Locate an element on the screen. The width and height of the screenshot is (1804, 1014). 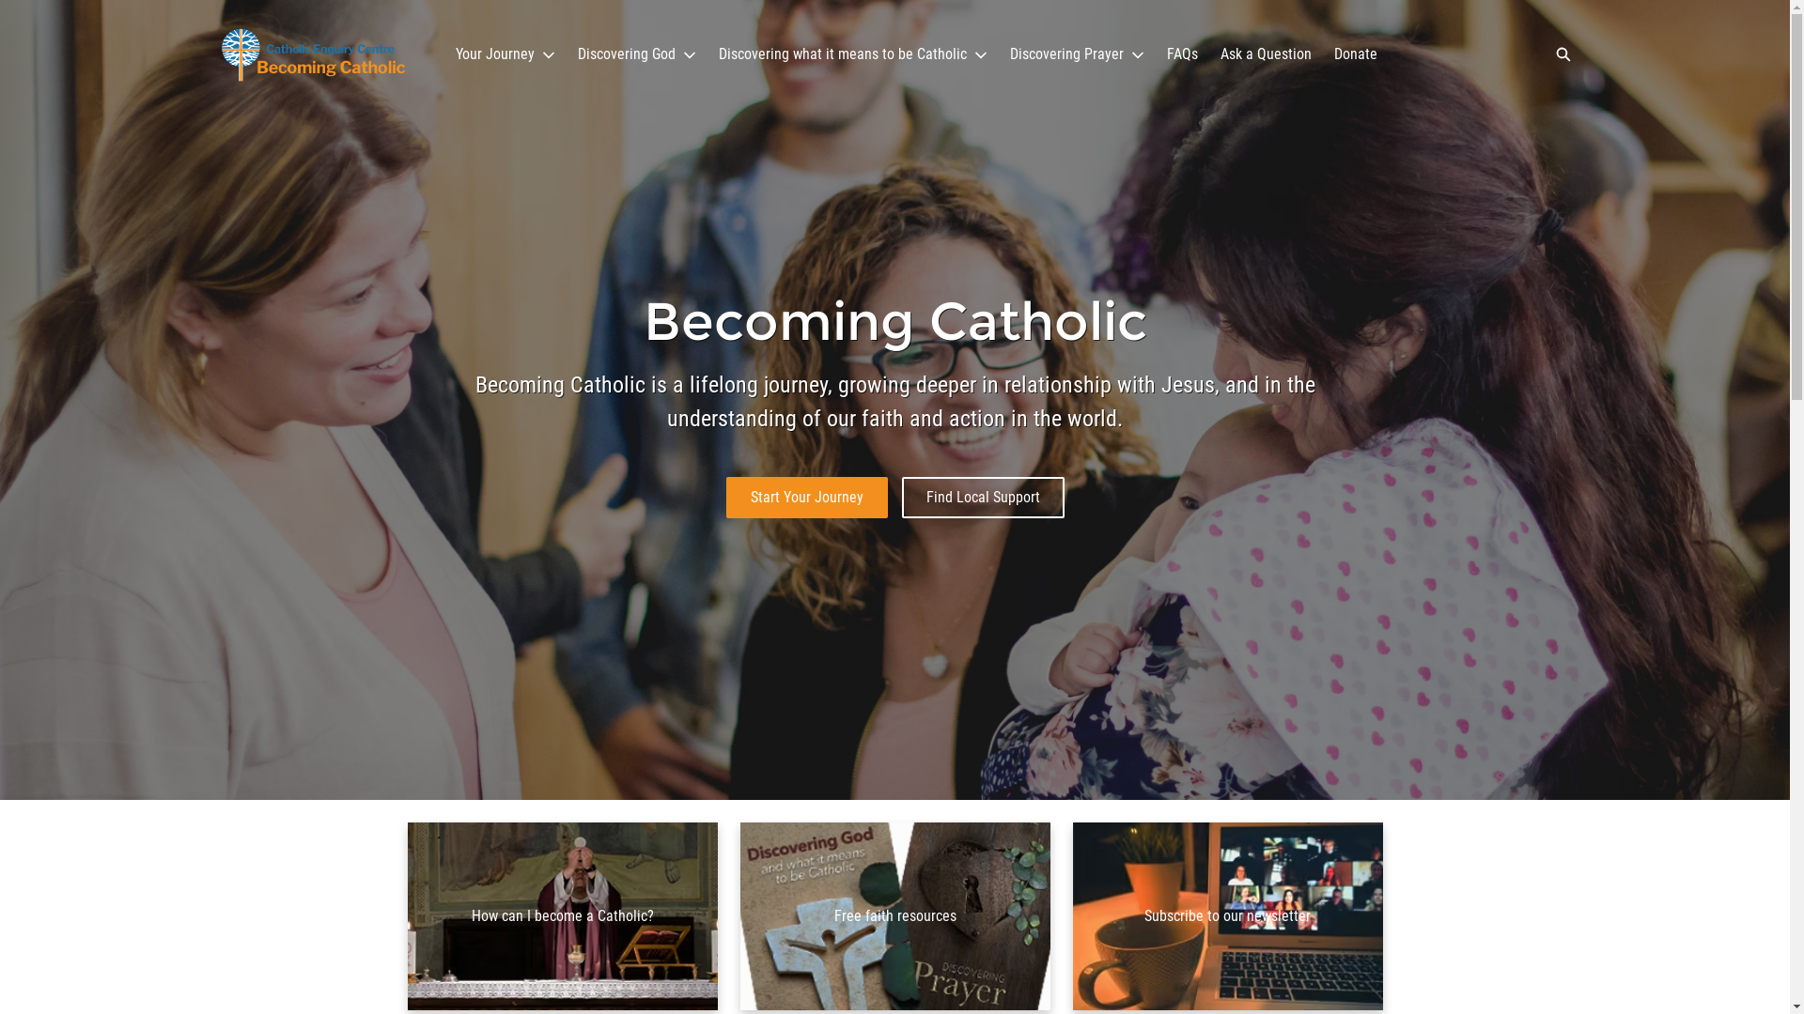
Ask a Question is located at coordinates (1265, 54).